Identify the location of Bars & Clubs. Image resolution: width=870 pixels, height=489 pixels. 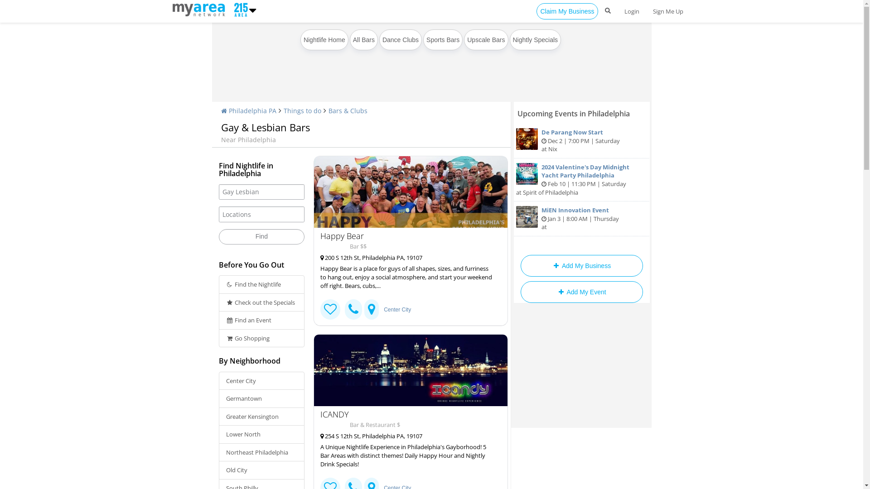
(348, 110).